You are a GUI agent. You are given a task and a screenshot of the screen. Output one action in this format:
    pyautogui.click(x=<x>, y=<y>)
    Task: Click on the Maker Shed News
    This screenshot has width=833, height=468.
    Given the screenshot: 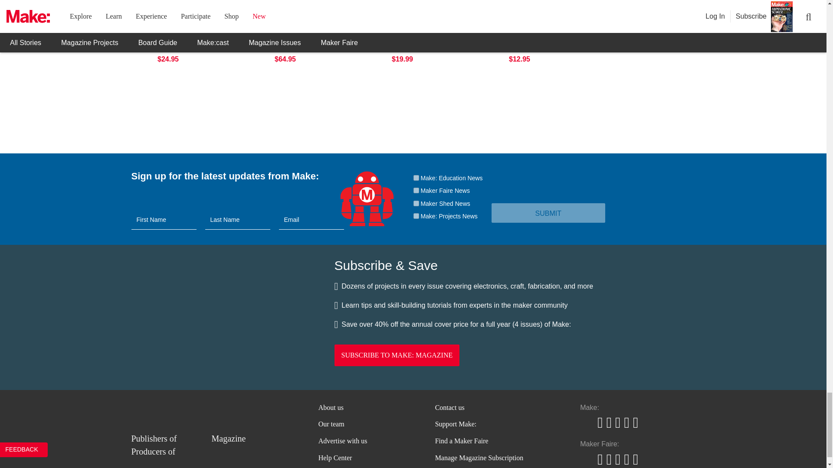 What is the action you would take?
    pyautogui.click(x=416, y=204)
    